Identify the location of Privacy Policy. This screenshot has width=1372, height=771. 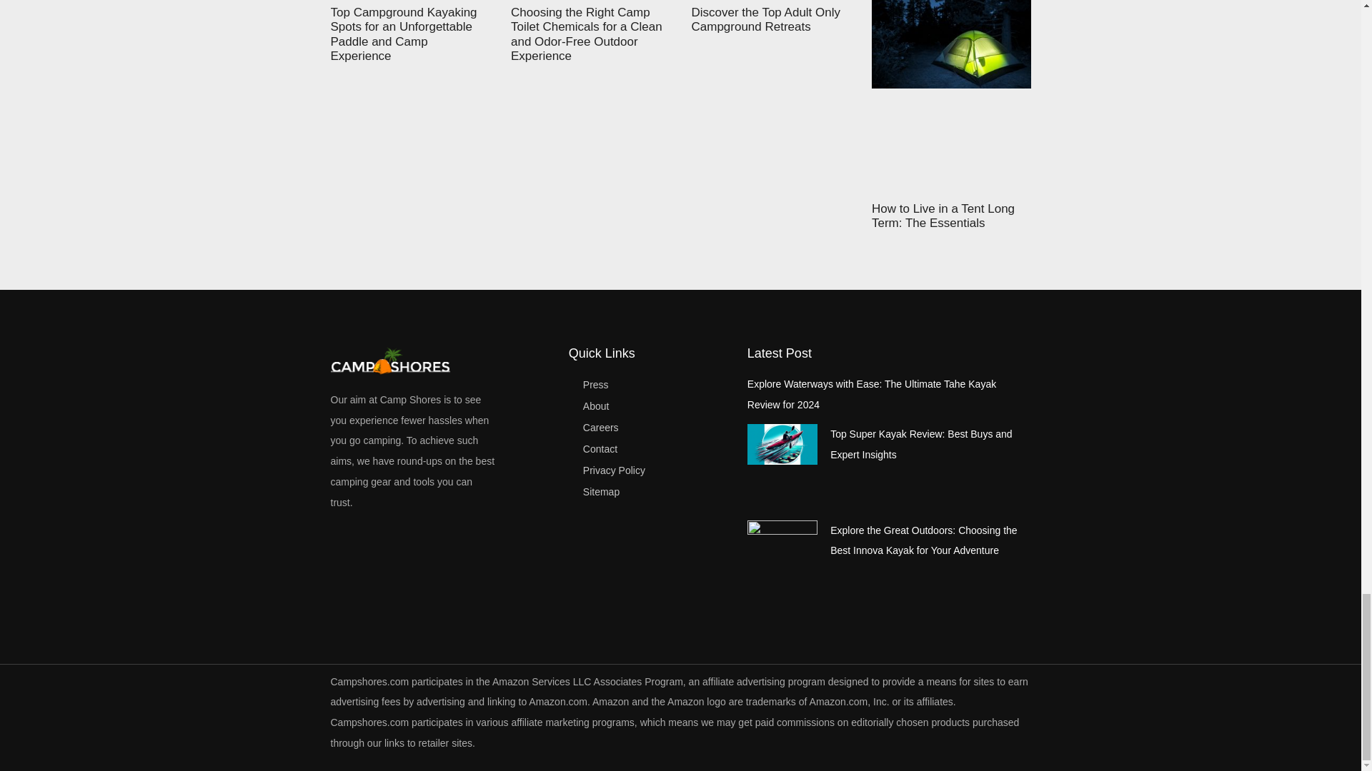
(650, 470).